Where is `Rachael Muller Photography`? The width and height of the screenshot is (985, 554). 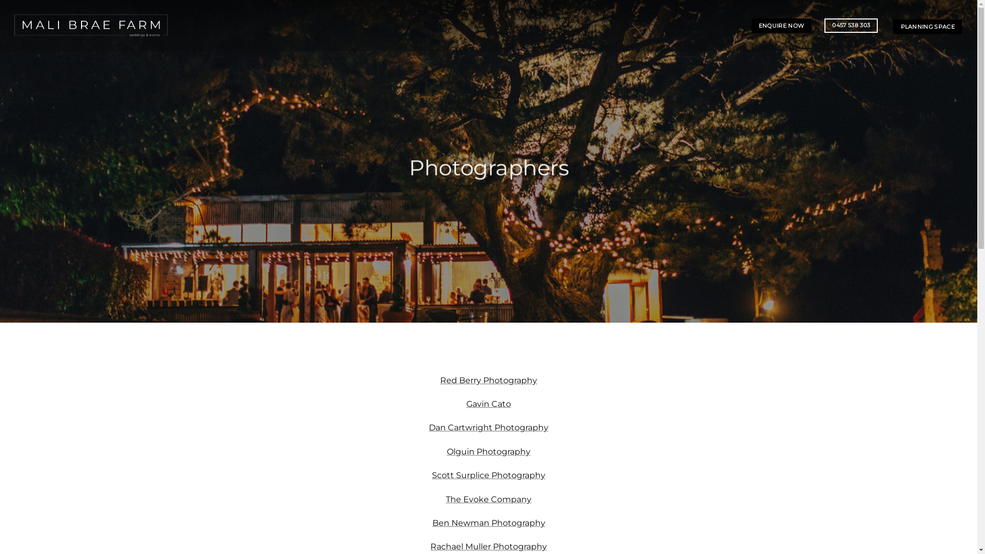
Rachael Muller Photography is located at coordinates (488, 547).